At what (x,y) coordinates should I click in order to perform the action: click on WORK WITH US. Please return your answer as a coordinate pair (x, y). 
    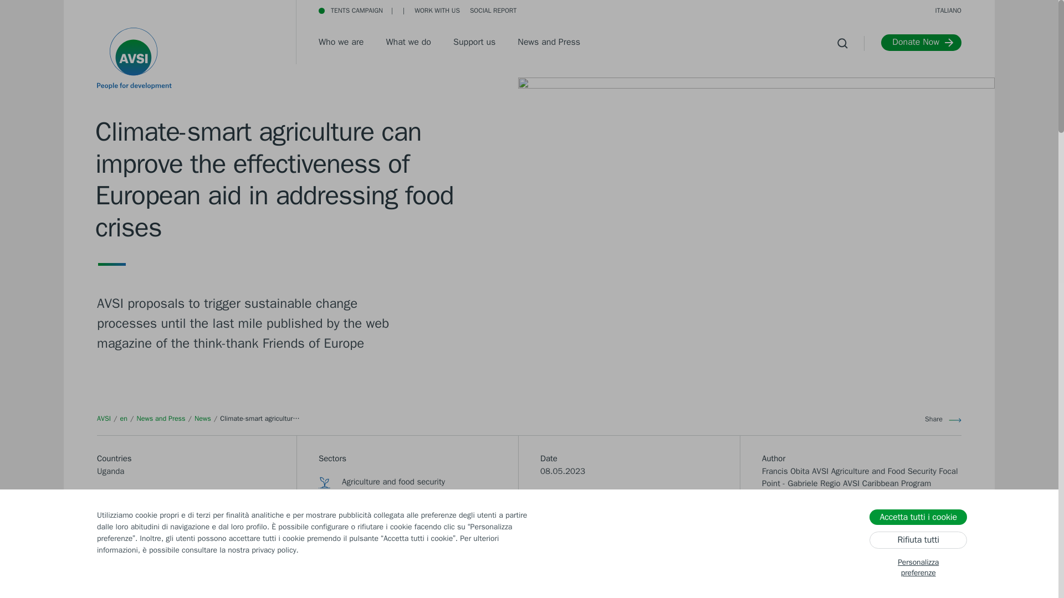
    Looking at the image, I should click on (437, 10).